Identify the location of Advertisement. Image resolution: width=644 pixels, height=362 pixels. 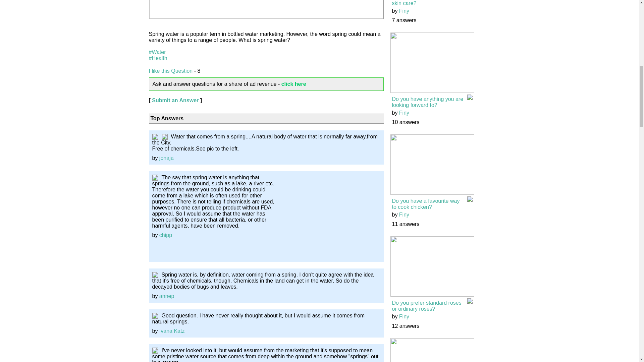
(330, 217).